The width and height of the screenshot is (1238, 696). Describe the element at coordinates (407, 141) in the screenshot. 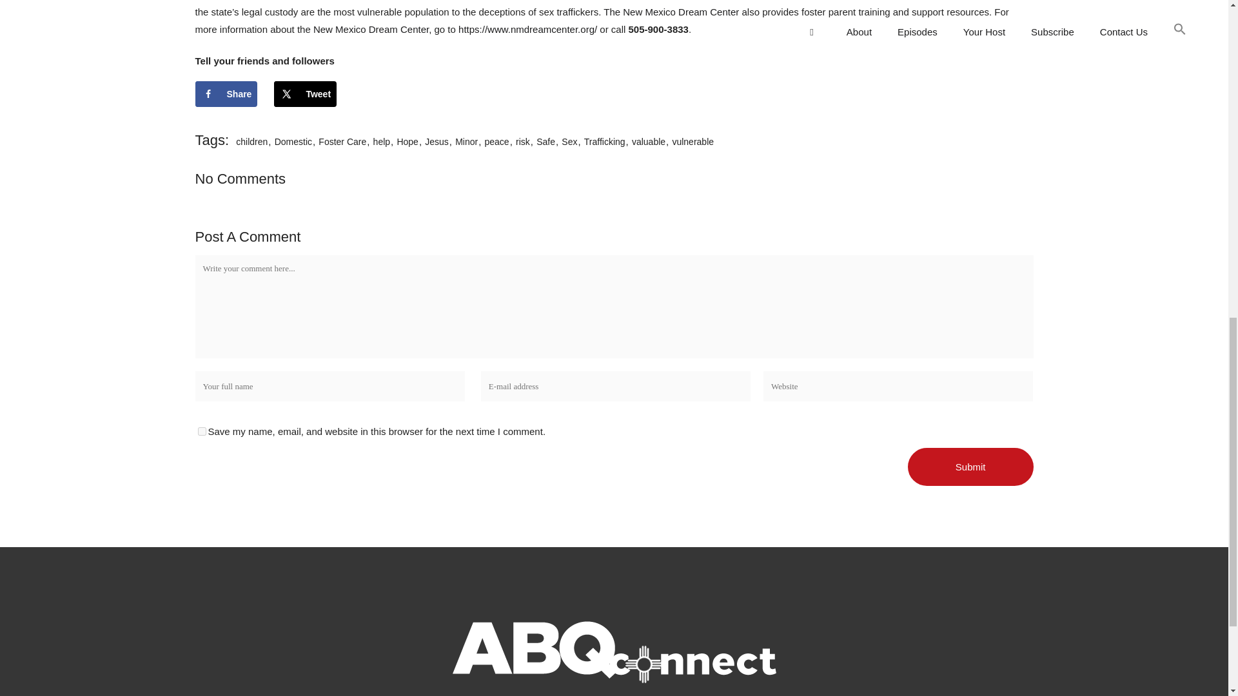

I see `Hope` at that location.